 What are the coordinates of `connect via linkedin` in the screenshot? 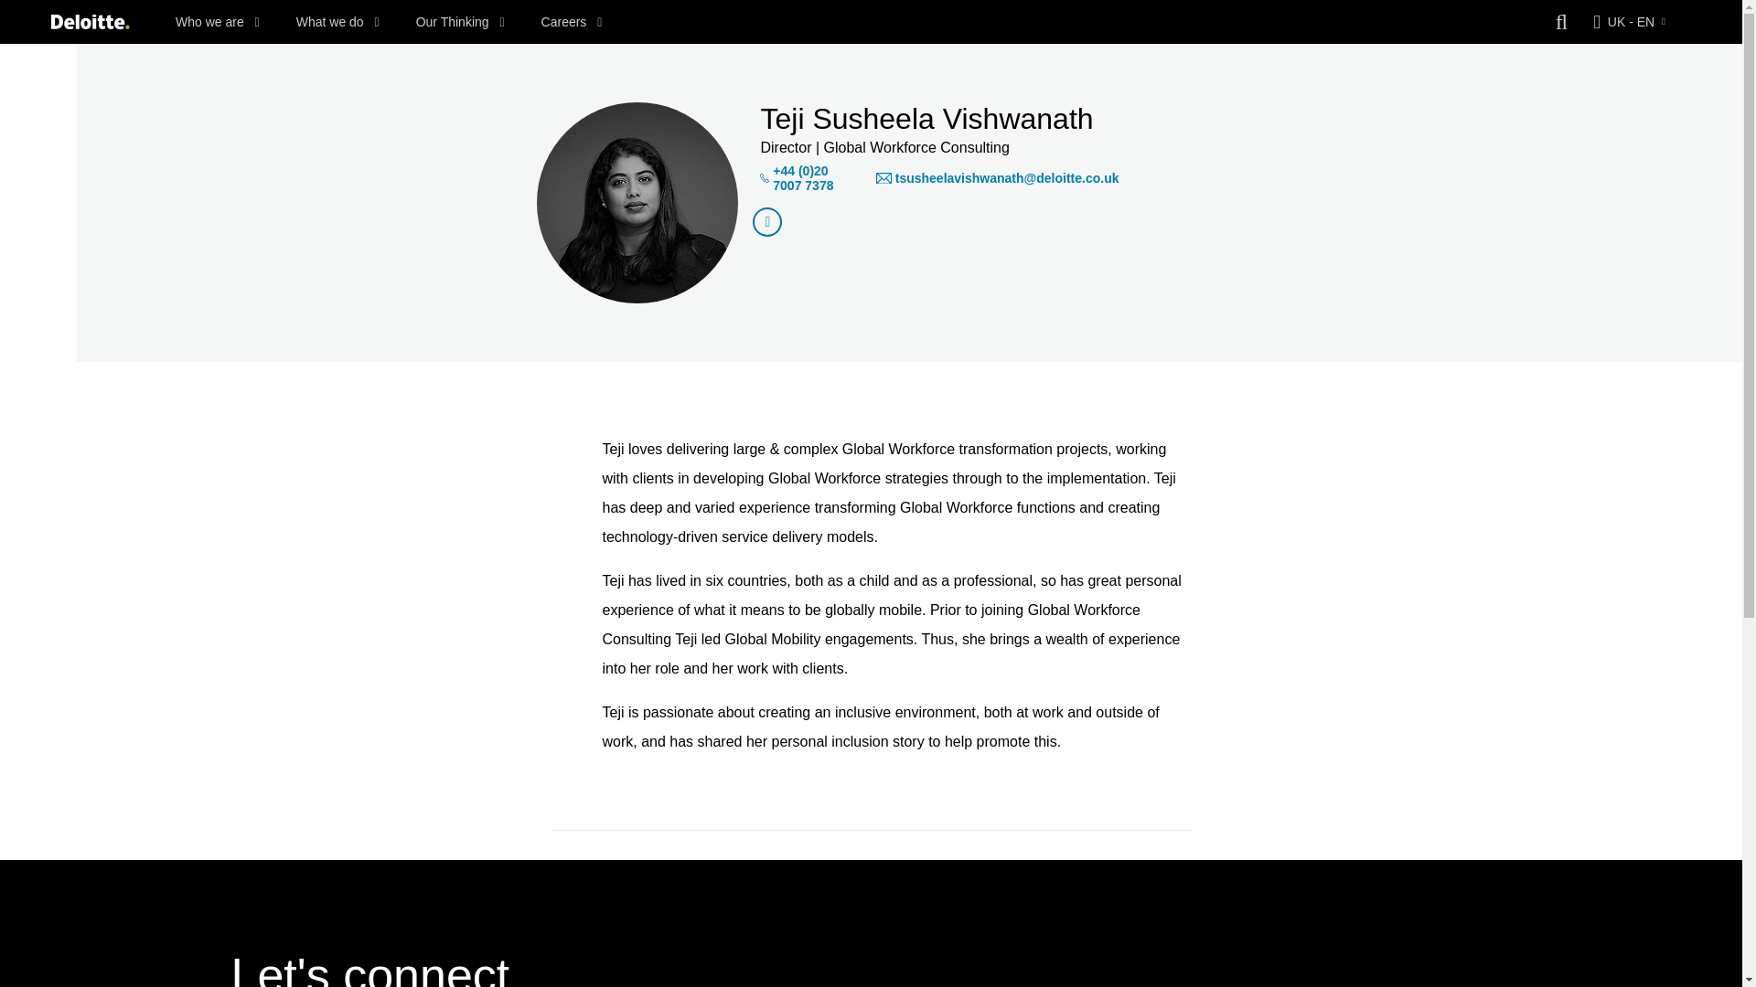 It's located at (766, 221).